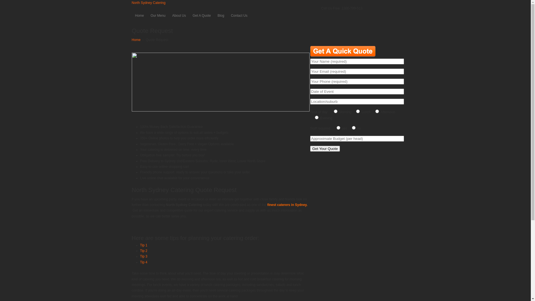 This screenshot has height=301, width=535. Describe the element at coordinates (343, 51) in the screenshot. I see `get-a-quick-quote` at that location.